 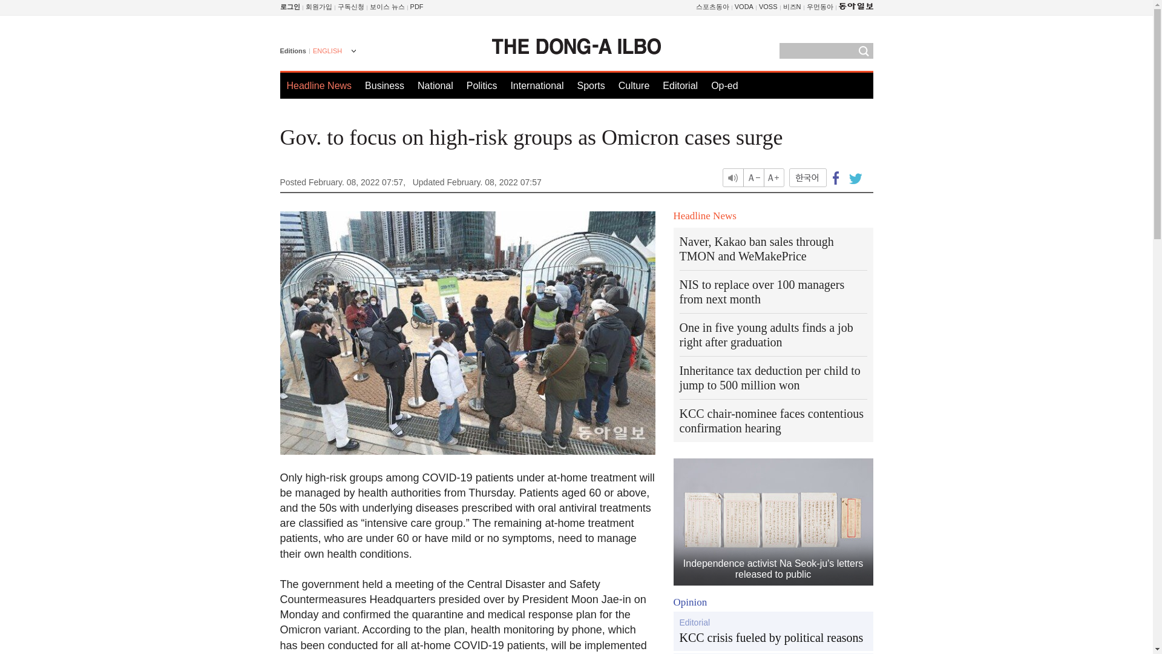 I want to click on VOICE, so click(x=387, y=7).